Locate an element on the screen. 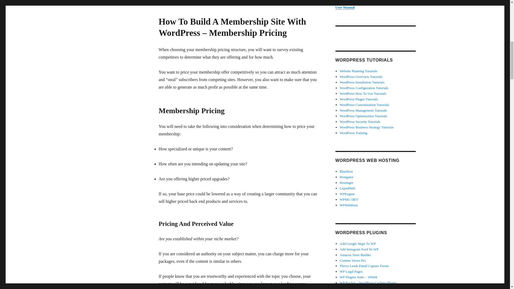 The height and width of the screenshot is (289, 514). Build your mailing list faster! is located at coordinates (364, 266).